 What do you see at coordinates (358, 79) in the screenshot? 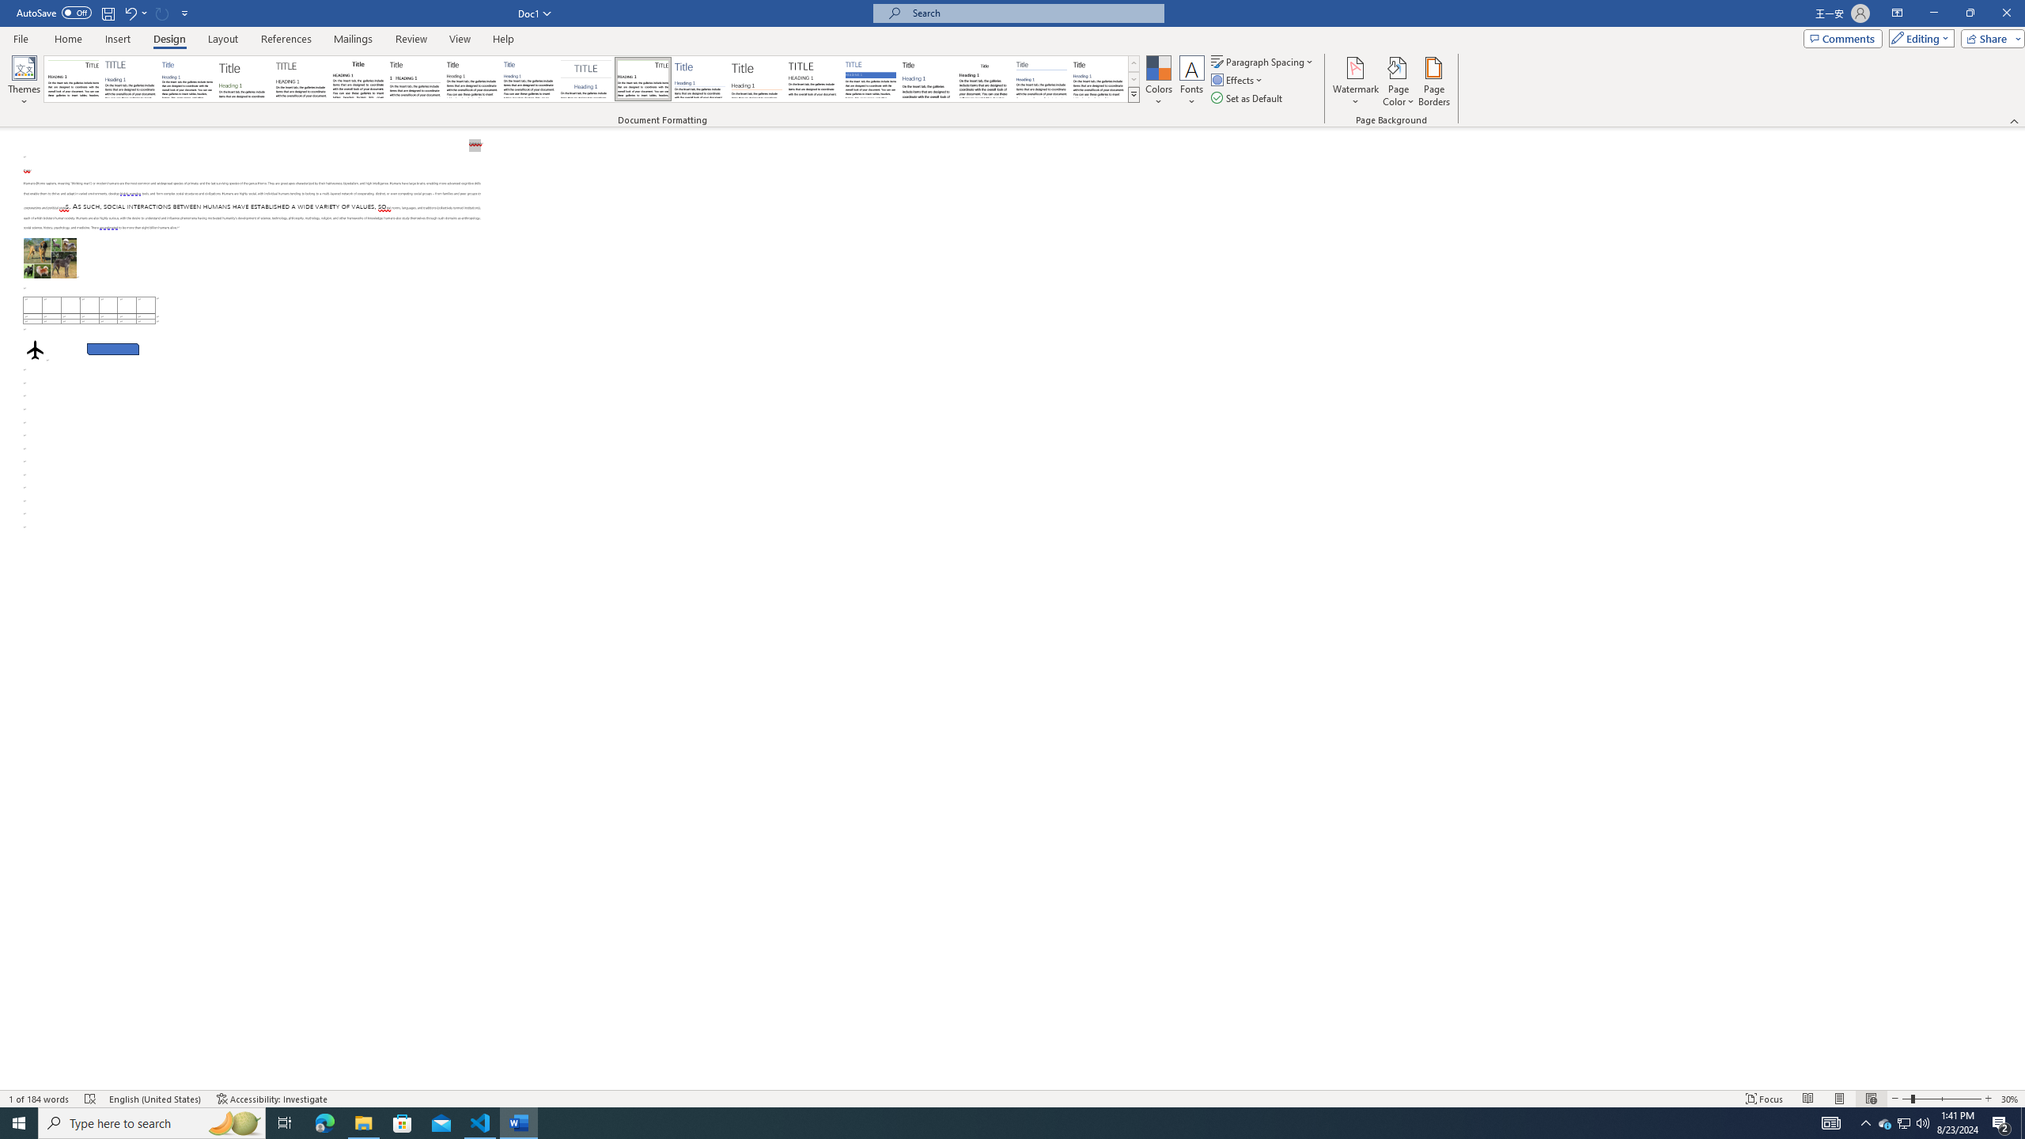
I see `Black & White (Classic)` at bounding box center [358, 79].